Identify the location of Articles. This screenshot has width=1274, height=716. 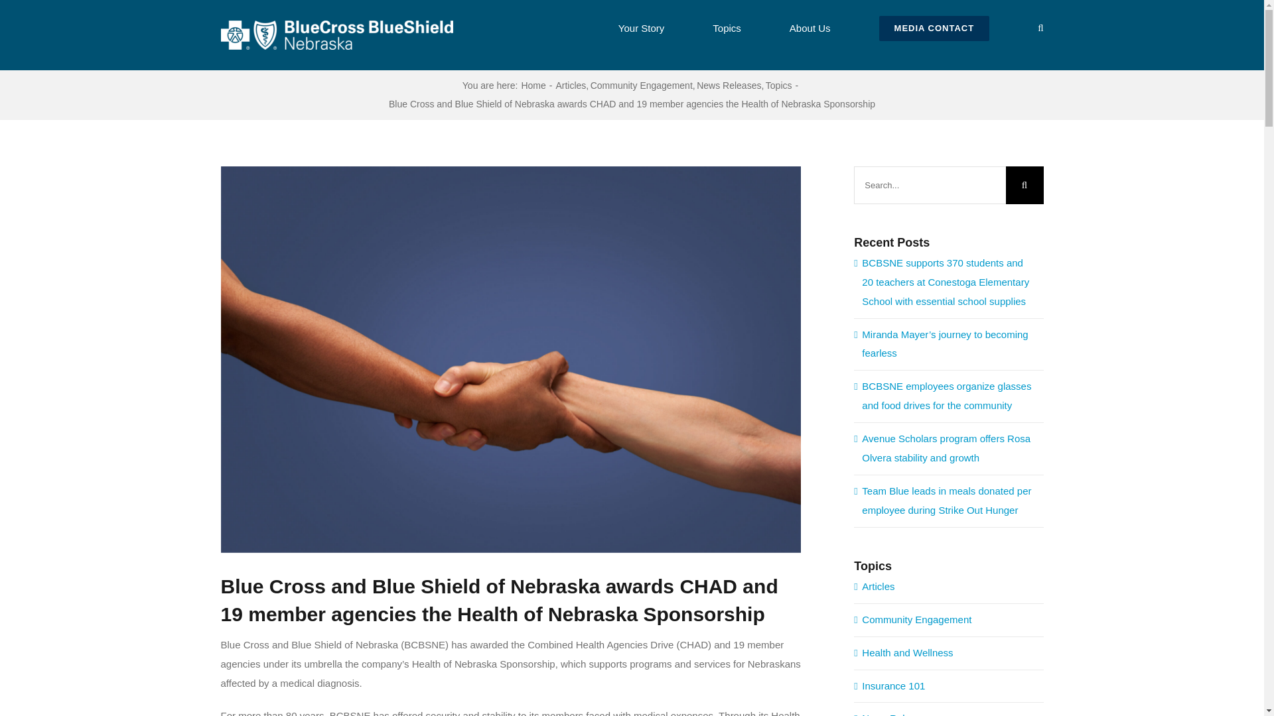
(571, 85).